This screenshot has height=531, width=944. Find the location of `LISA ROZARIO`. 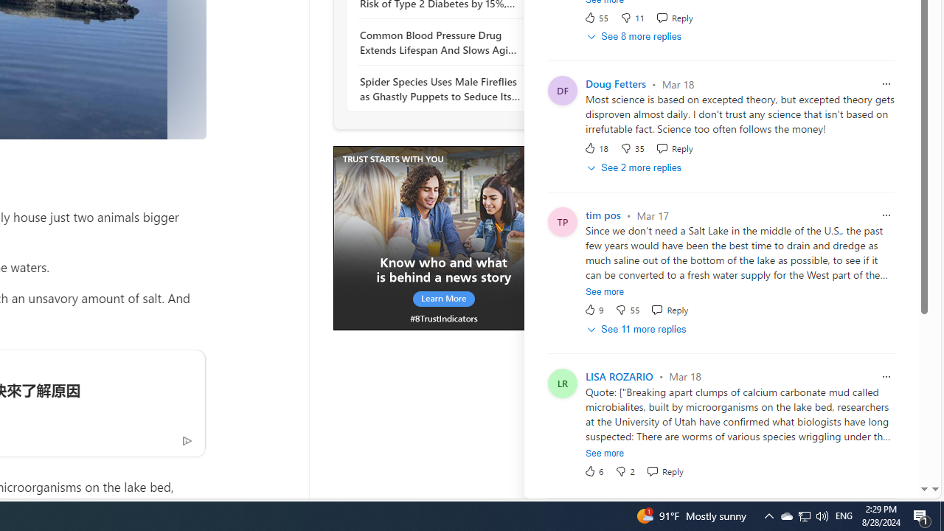

LISA ROZARIO is located at coordinates (619, 376).